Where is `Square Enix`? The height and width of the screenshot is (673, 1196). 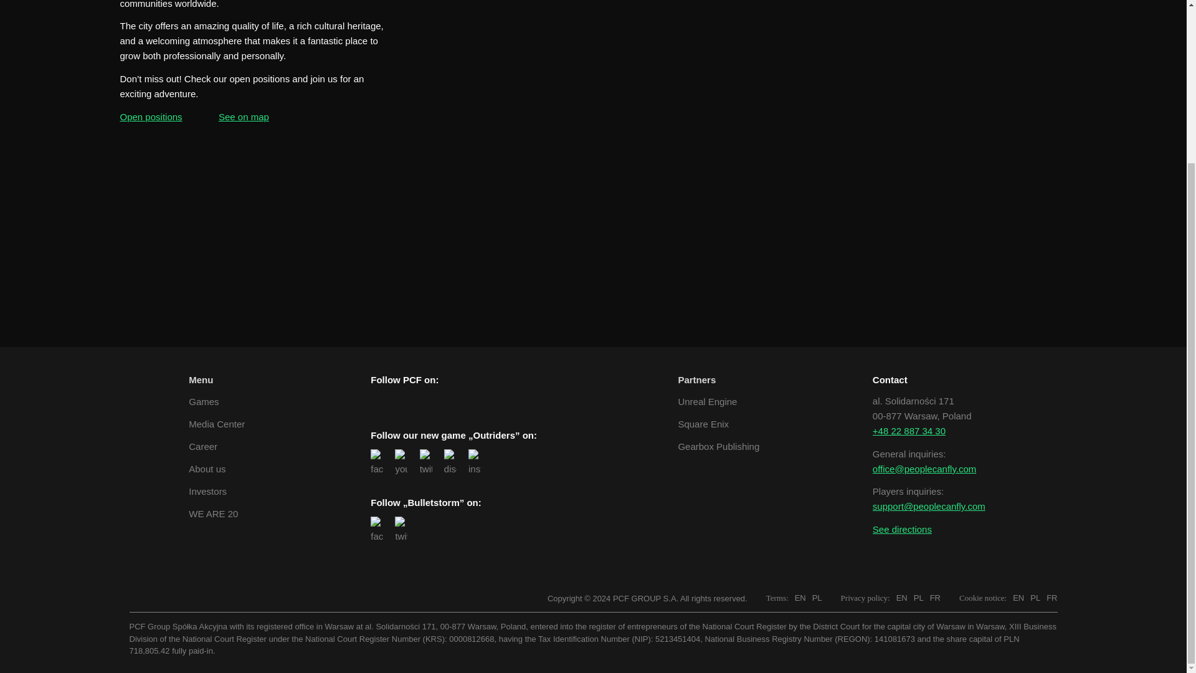 Square Enix is located at coordinates (719, 424).